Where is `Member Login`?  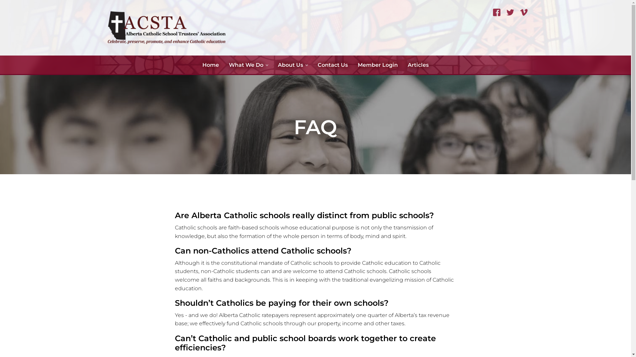
Member Login is located at coordinates (378, 65).